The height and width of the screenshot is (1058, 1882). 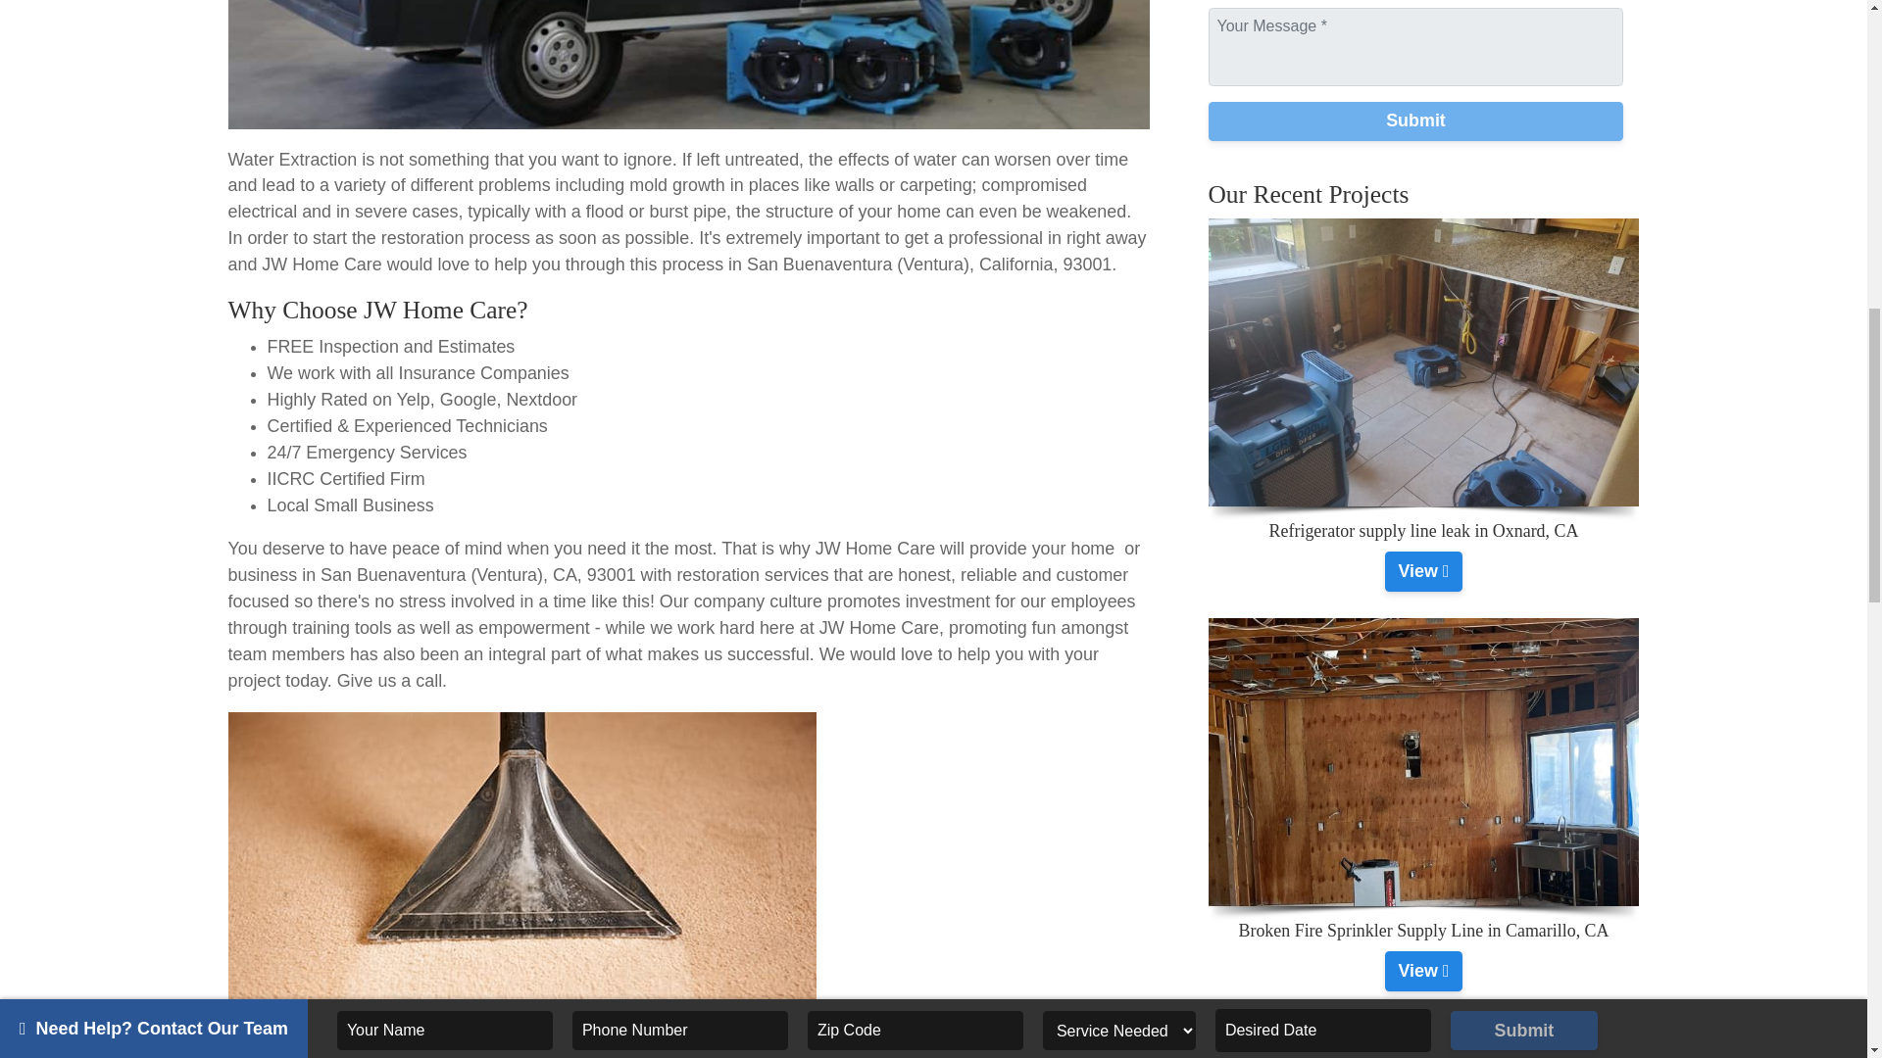 I want to click on Refrigerator supply line leak in Oxnard, CA, so click(x=1423, y=570).